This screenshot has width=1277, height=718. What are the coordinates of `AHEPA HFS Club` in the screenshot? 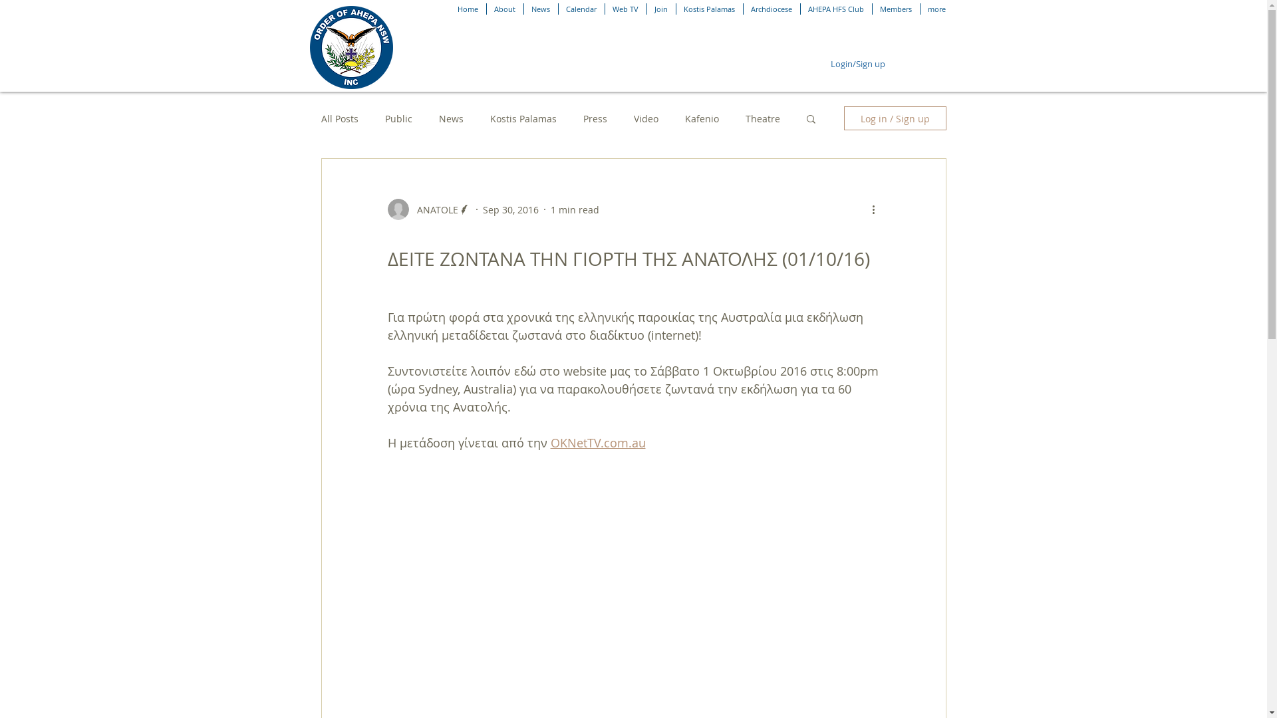 It's located at (837, 9).